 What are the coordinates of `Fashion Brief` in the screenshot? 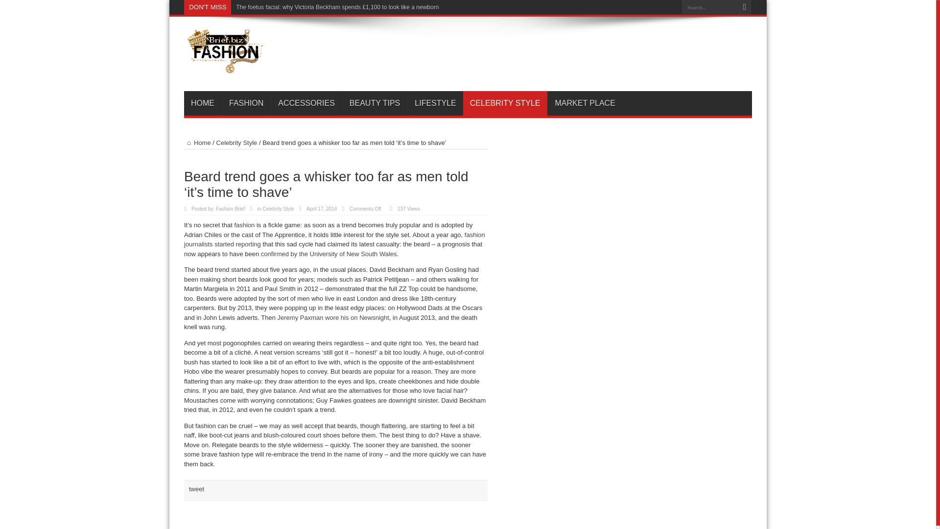 It's located at (225, 67).